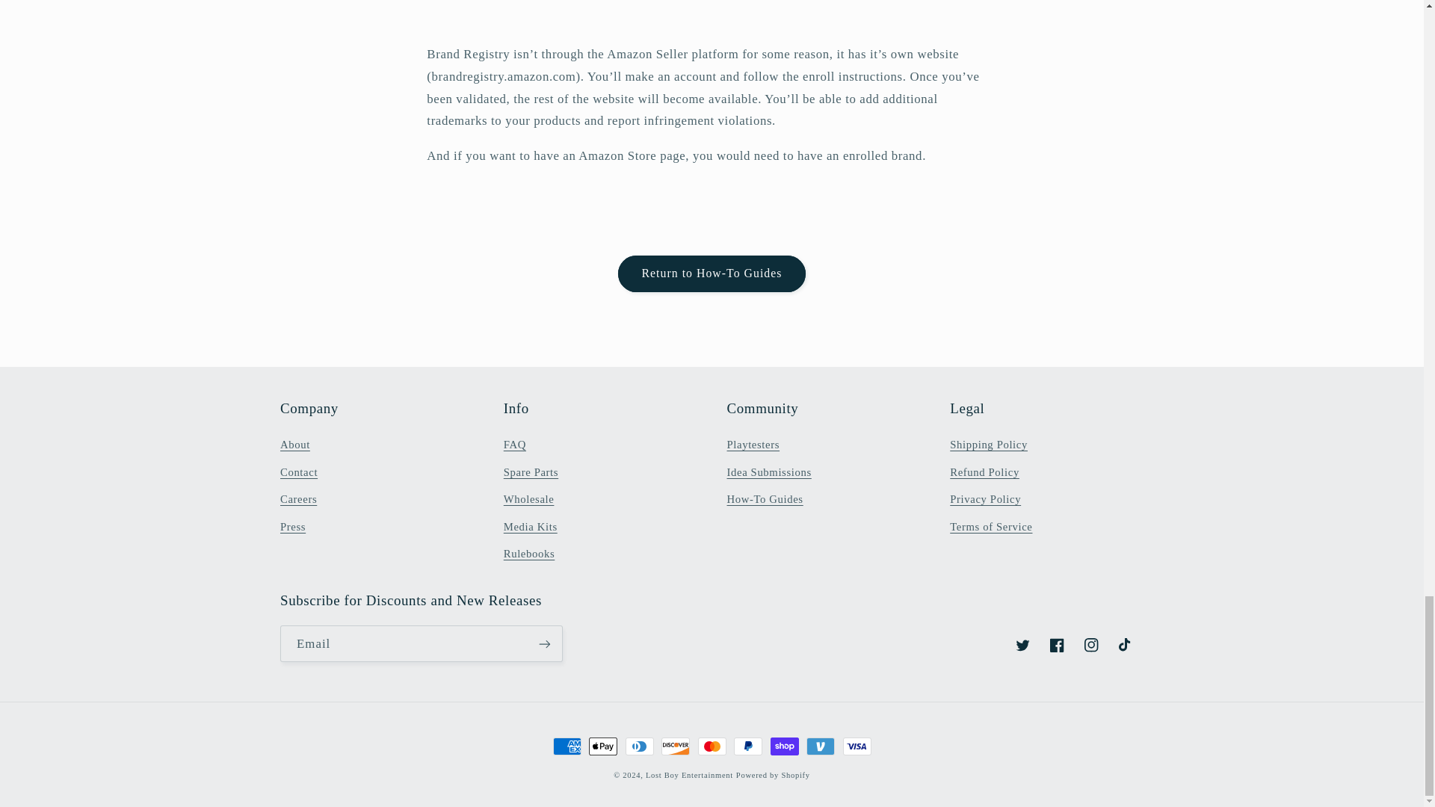  Describe the element at coordinates (292, 526) in the screenshot. I see `Press` at that location.